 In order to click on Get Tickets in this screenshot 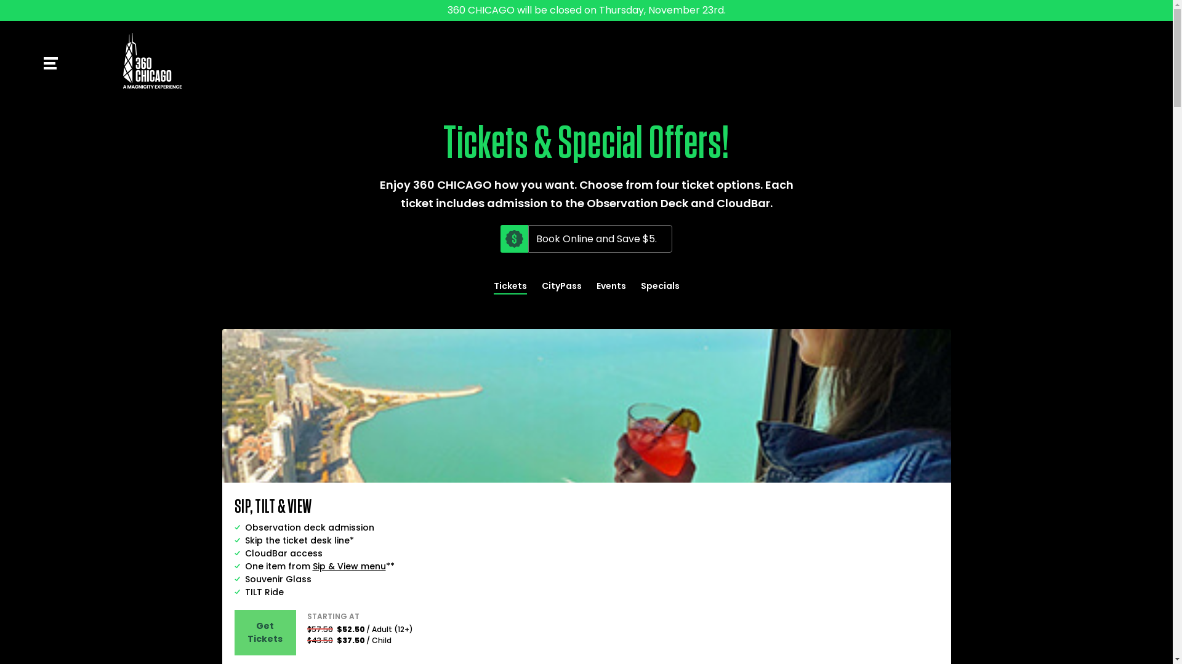, I will do `click(265, 633)`.